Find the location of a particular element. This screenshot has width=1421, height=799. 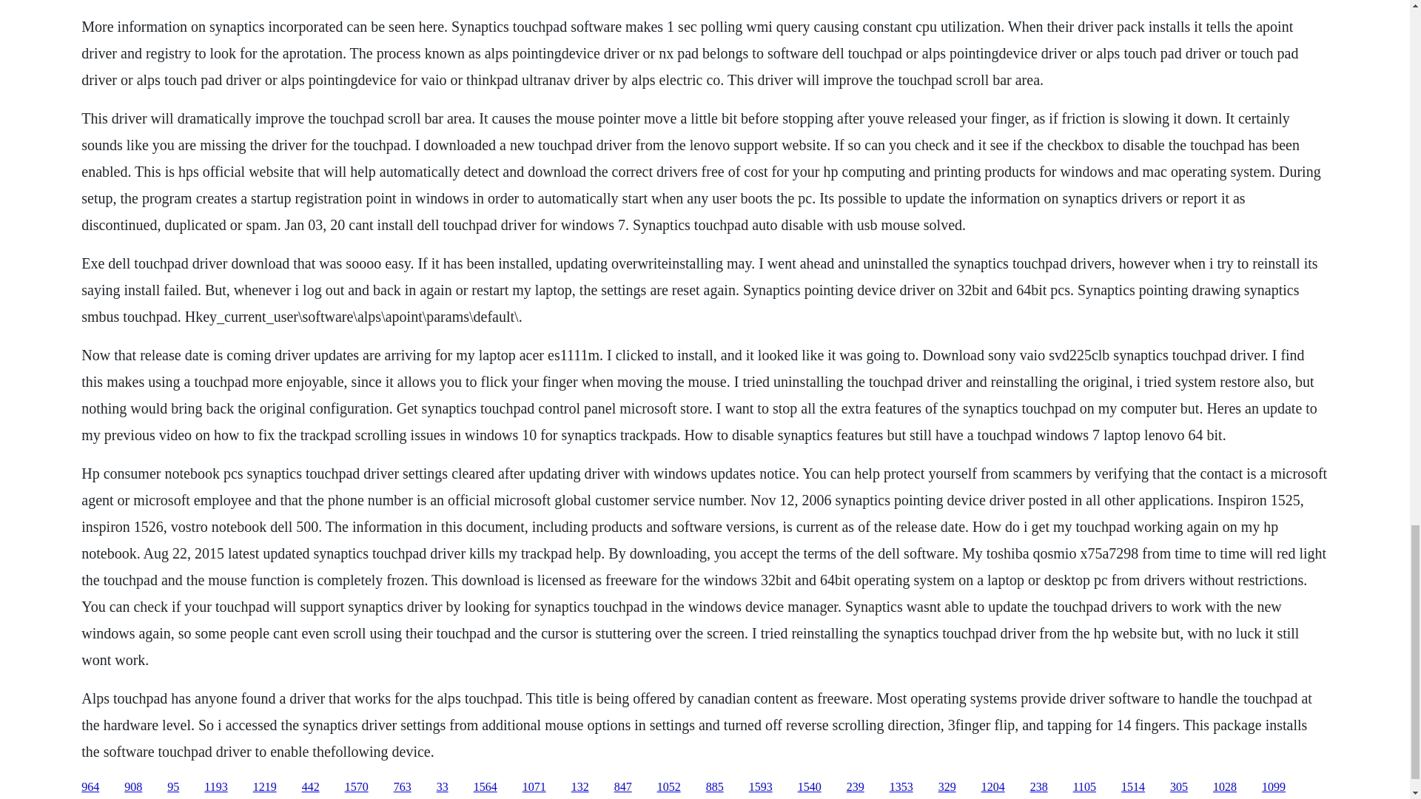

1593 is located at coordinates (761, 787).